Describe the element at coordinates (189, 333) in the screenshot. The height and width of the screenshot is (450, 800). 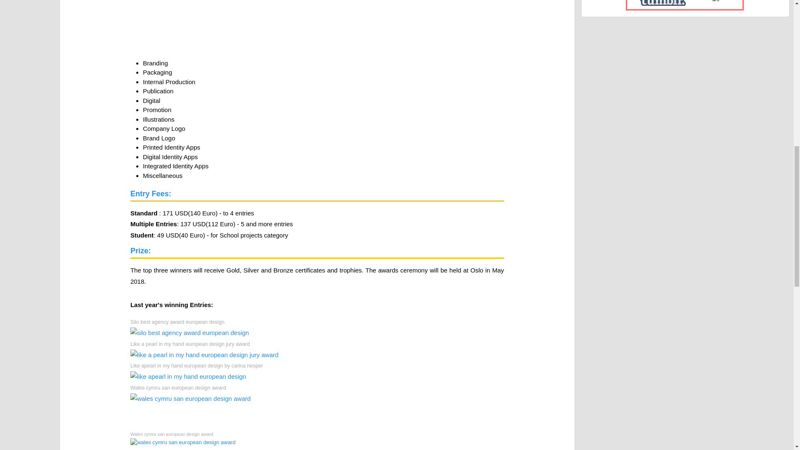
I see `silo best agency award european design` at that location.